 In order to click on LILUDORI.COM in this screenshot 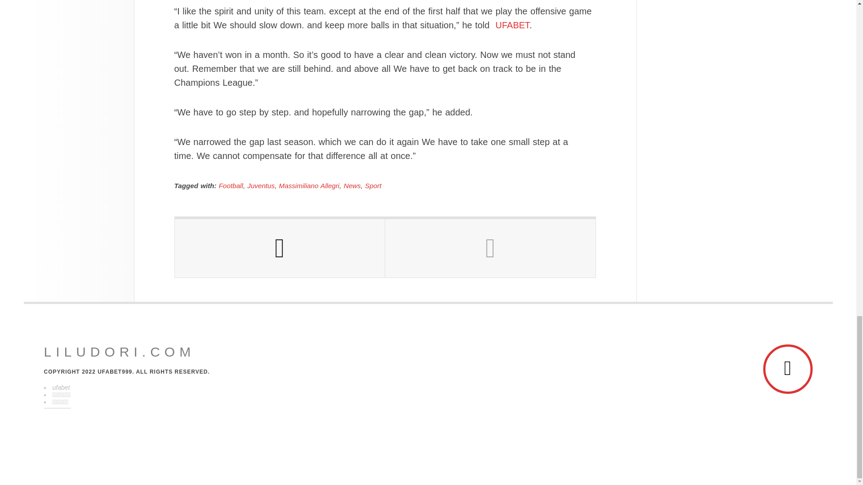, I will do `click(120, 352)`.